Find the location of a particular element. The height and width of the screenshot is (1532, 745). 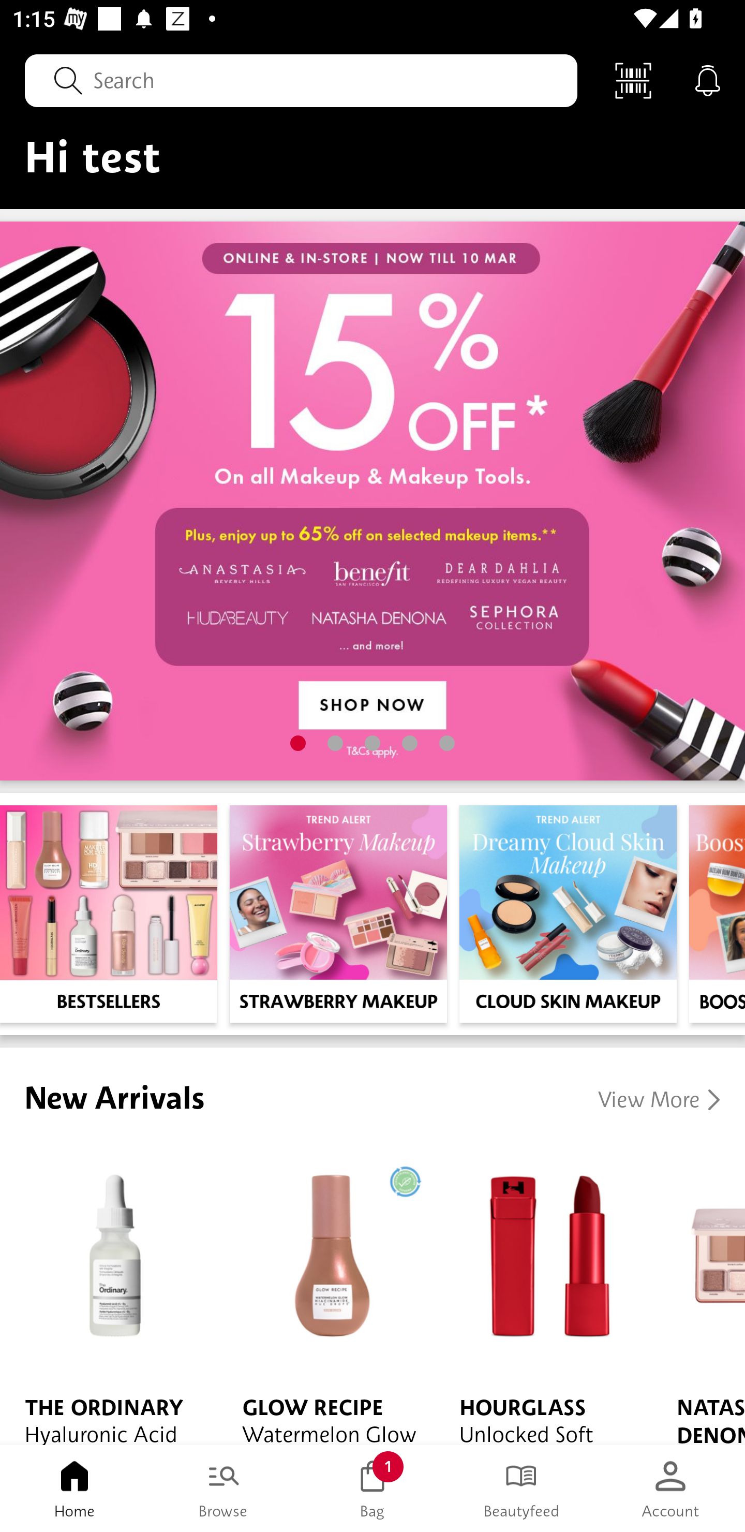

Bag 1 Bag is located at coordinates (373, 1489).